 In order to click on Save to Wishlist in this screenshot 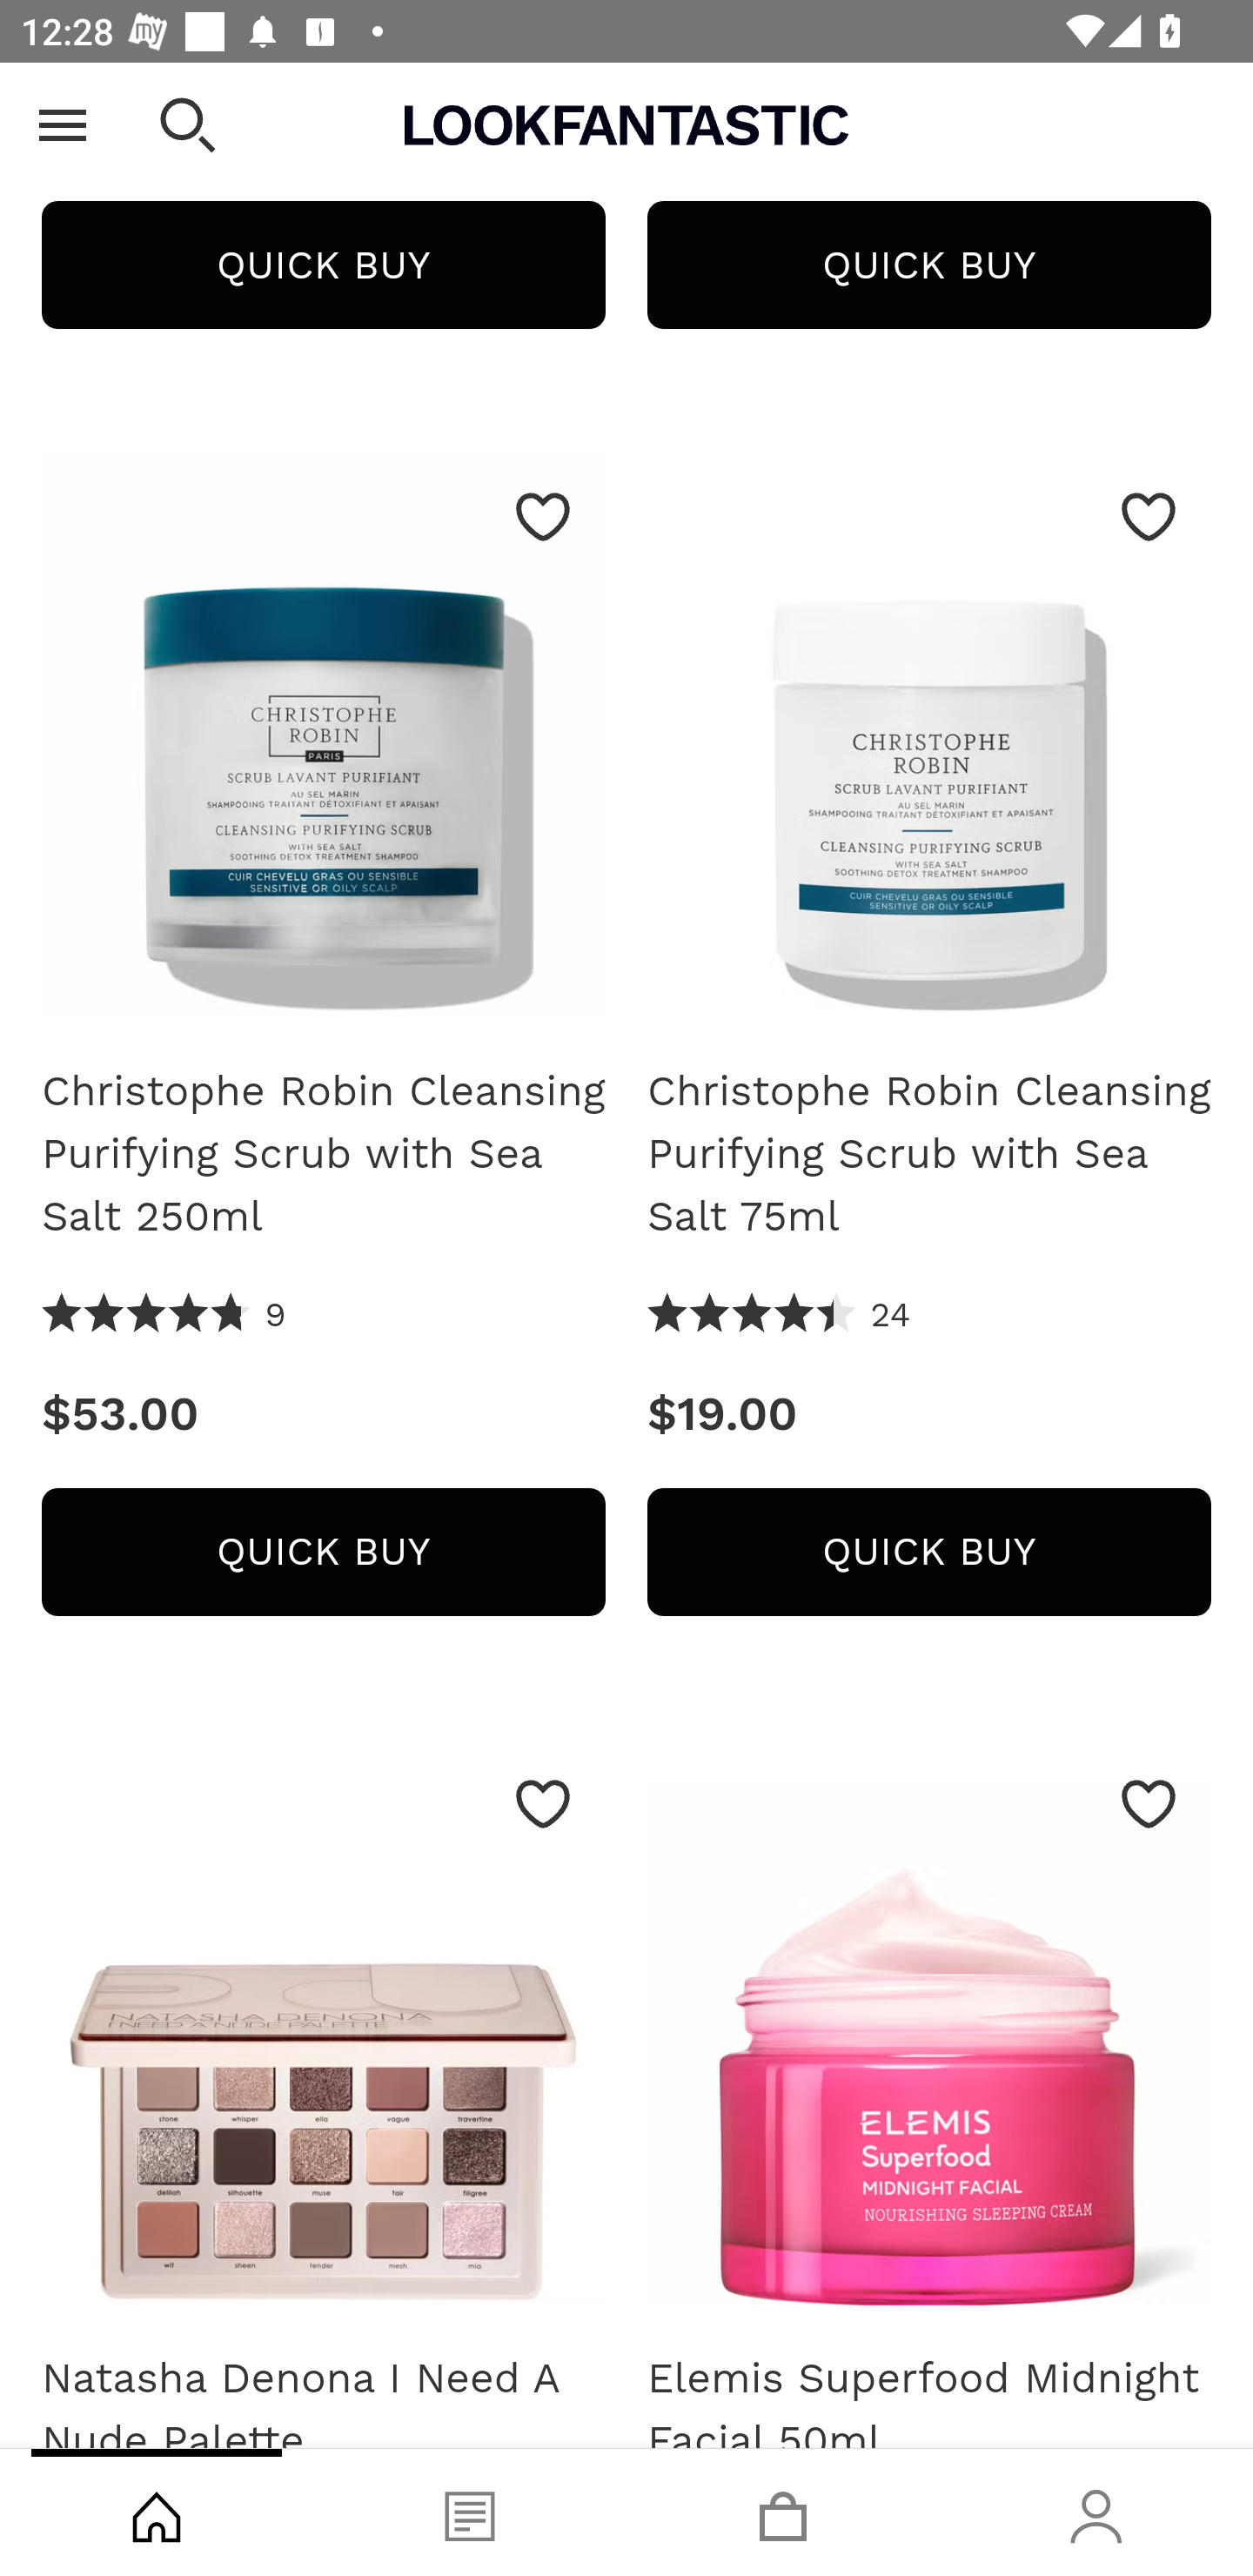, I will do `click(1149, 517)`.